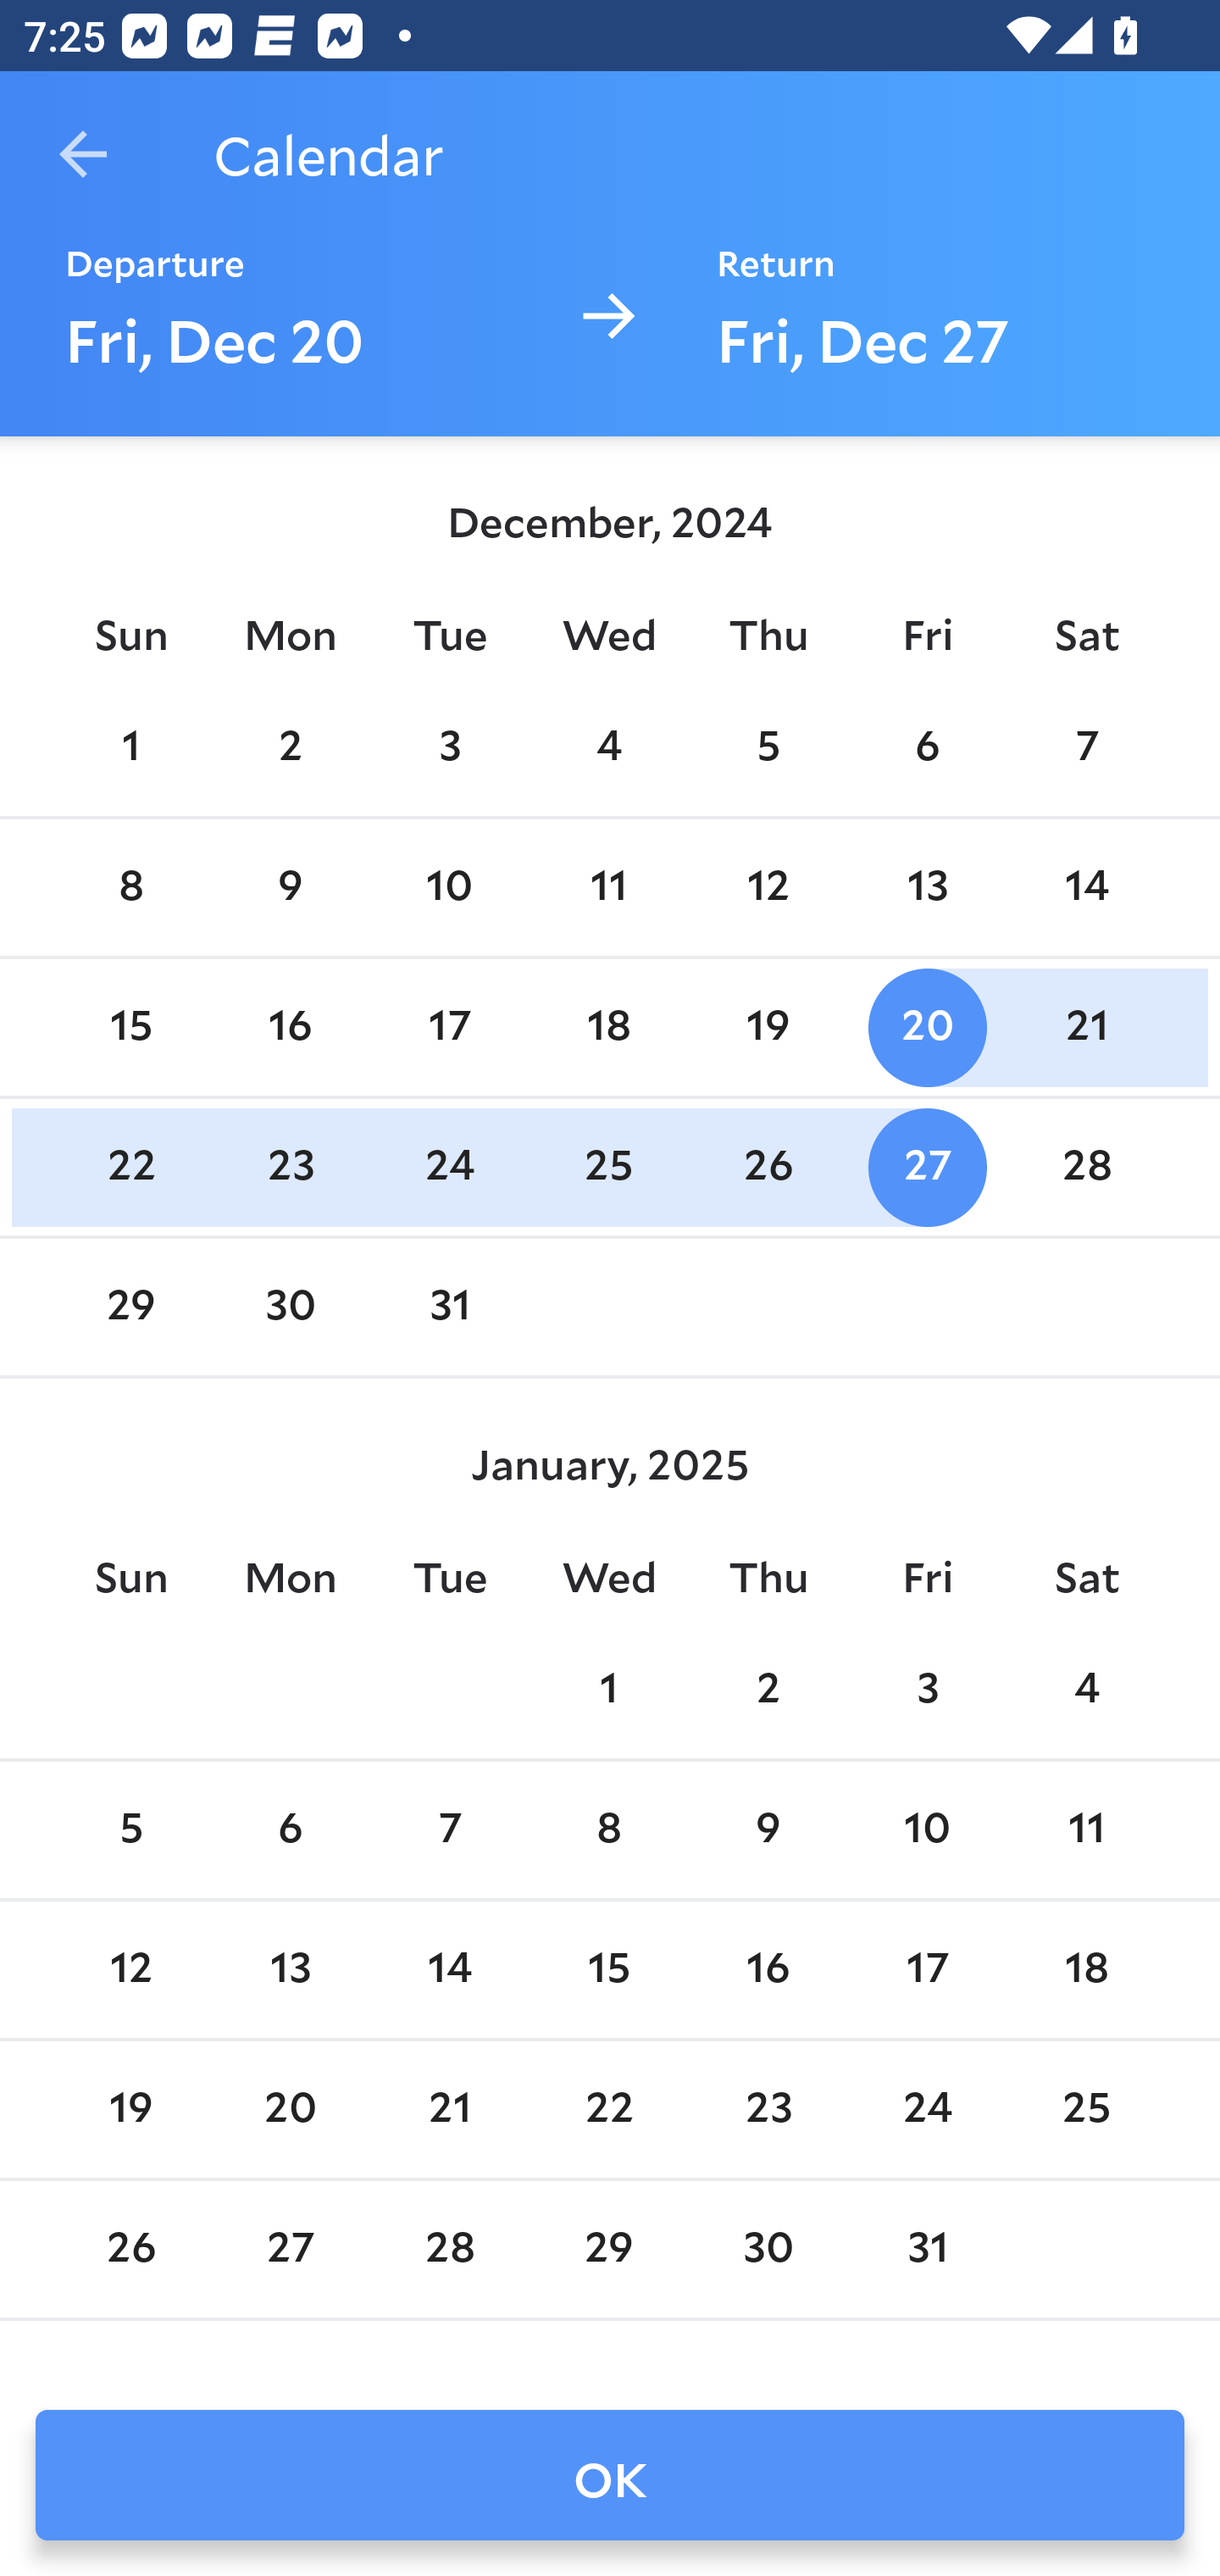 The width and height of the screenshot is (1220, 2576). Describe the element at coordinates (130, 1831) in the screenshot. I see `5` at that location.